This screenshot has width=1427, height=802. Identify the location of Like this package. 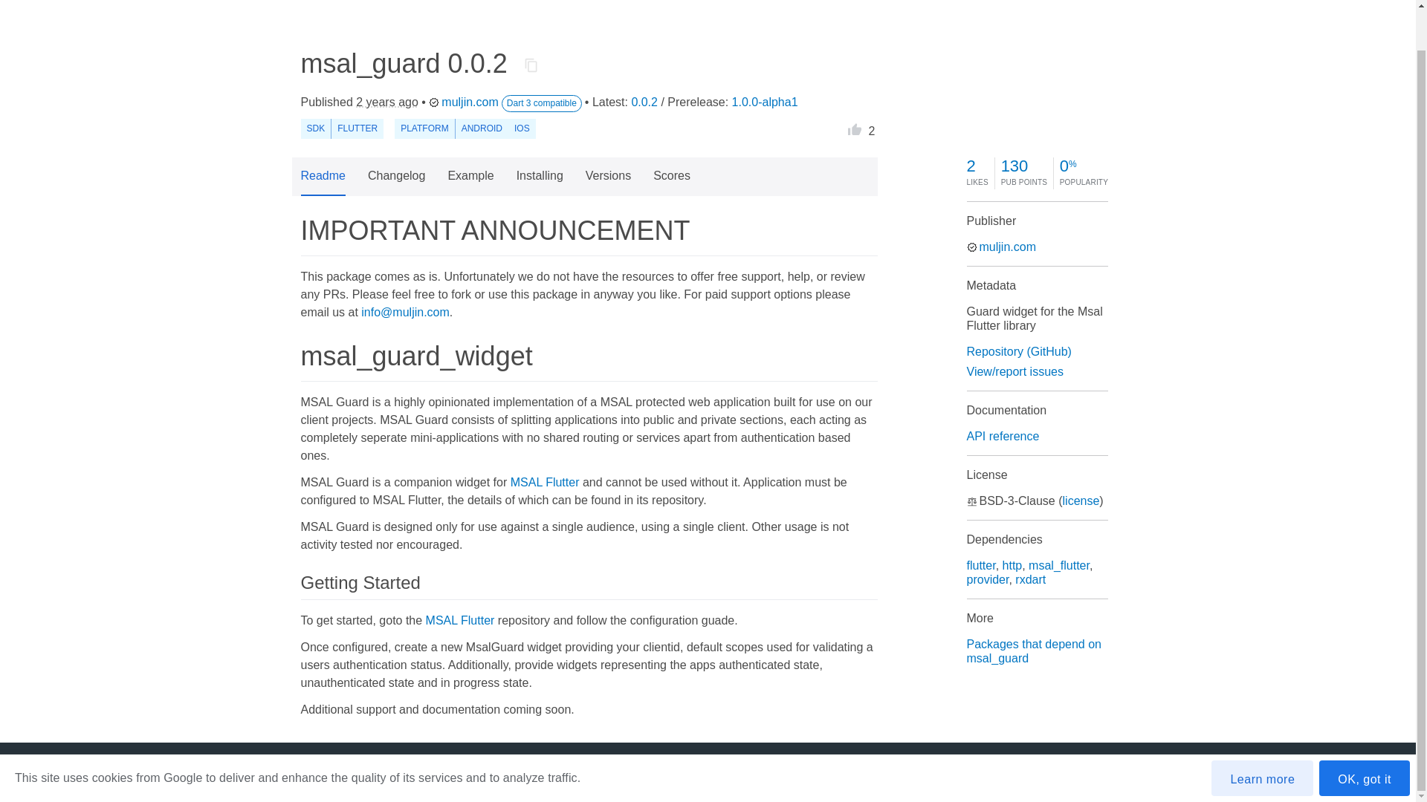
(855, 126).